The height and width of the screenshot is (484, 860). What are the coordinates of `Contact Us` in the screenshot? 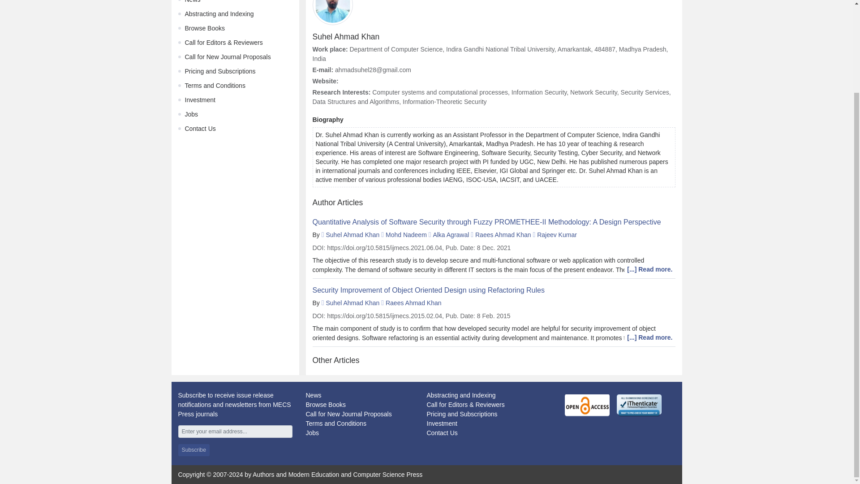 It's located at (200, 128).